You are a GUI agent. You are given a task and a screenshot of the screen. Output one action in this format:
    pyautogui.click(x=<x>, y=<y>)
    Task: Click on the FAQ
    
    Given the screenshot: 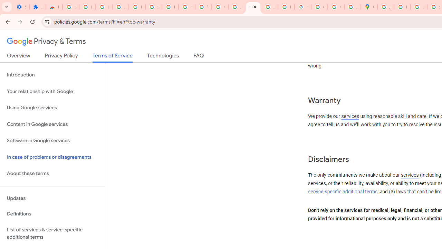 What is the action you would take?
    pyautogui.click(x=199, y=57)
    